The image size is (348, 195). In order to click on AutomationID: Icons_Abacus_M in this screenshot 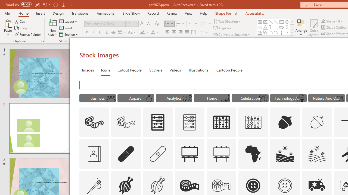, I will do `click(189, 122)`.